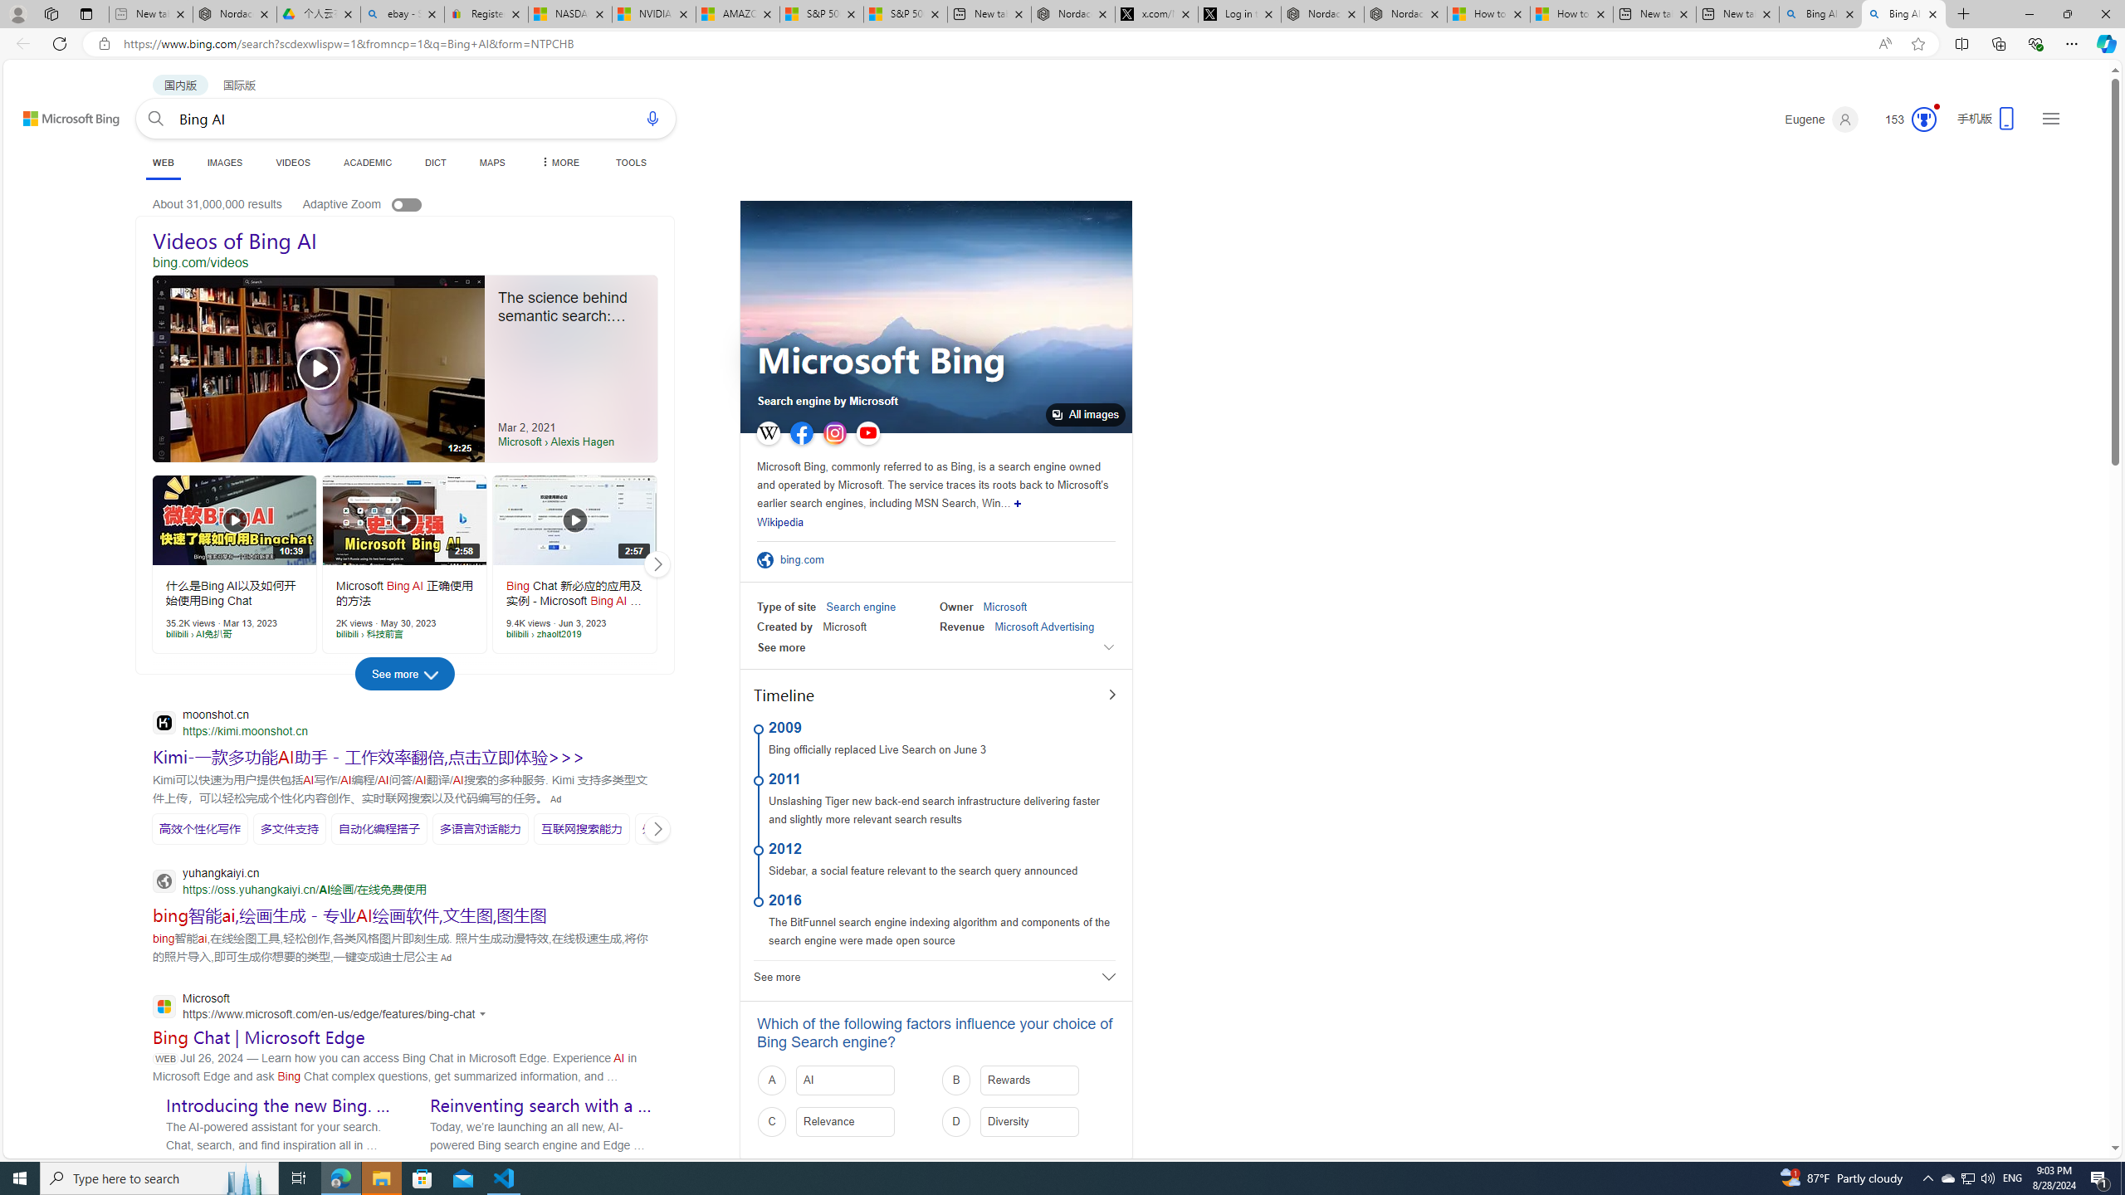  I want to click on bing.com, so click(807, 560).